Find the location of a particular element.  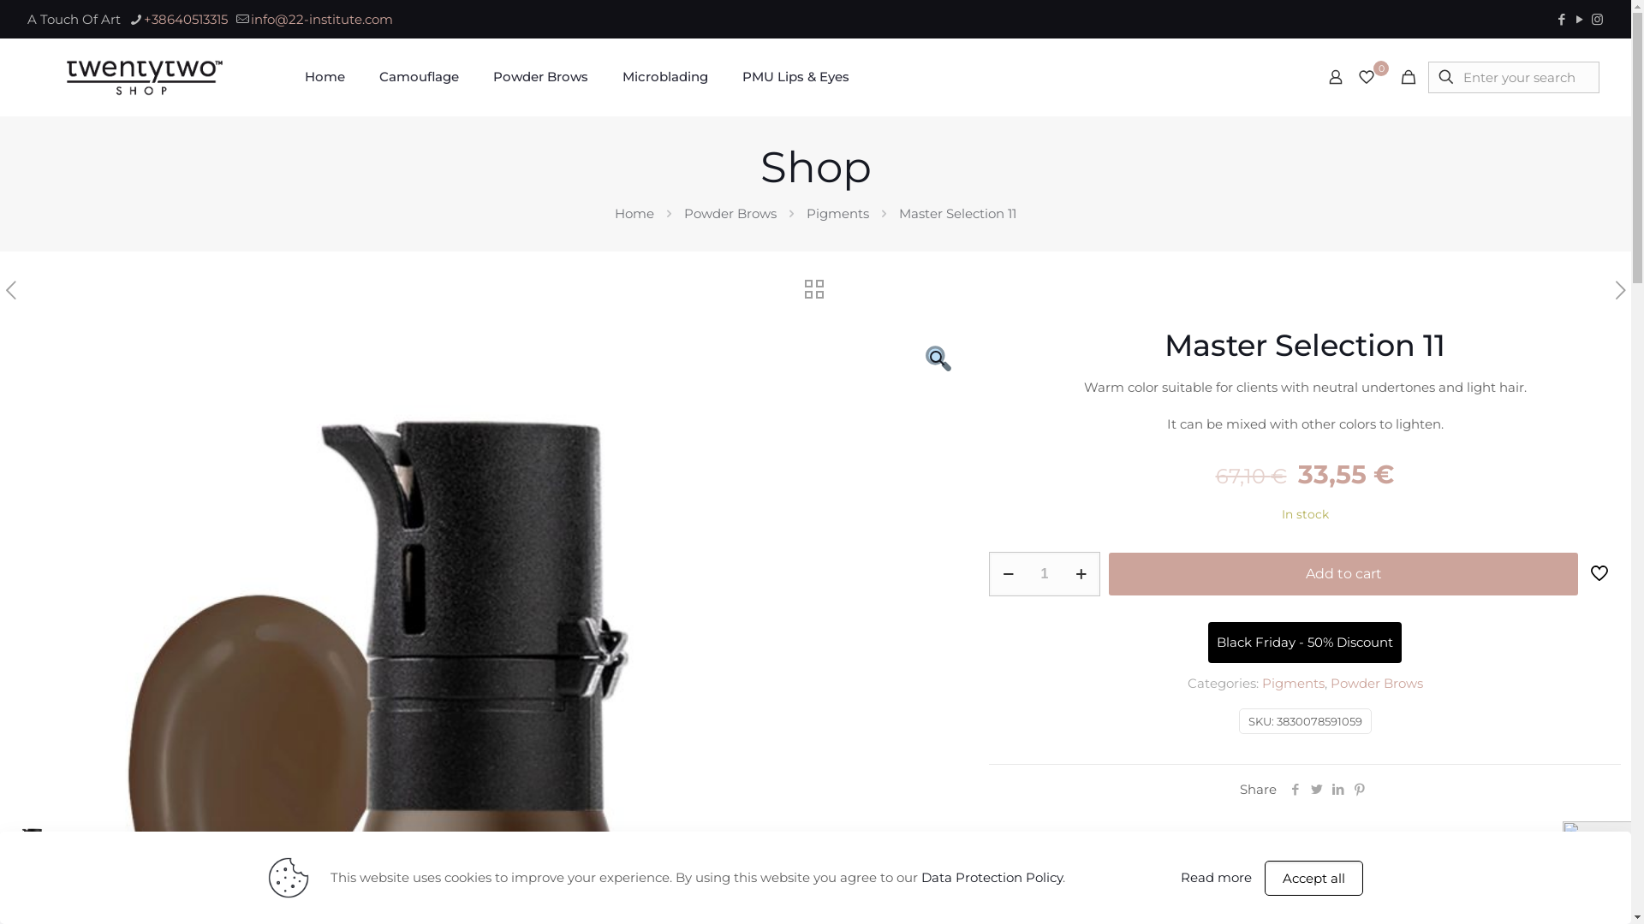

Home is located at coordinates (325, 77).